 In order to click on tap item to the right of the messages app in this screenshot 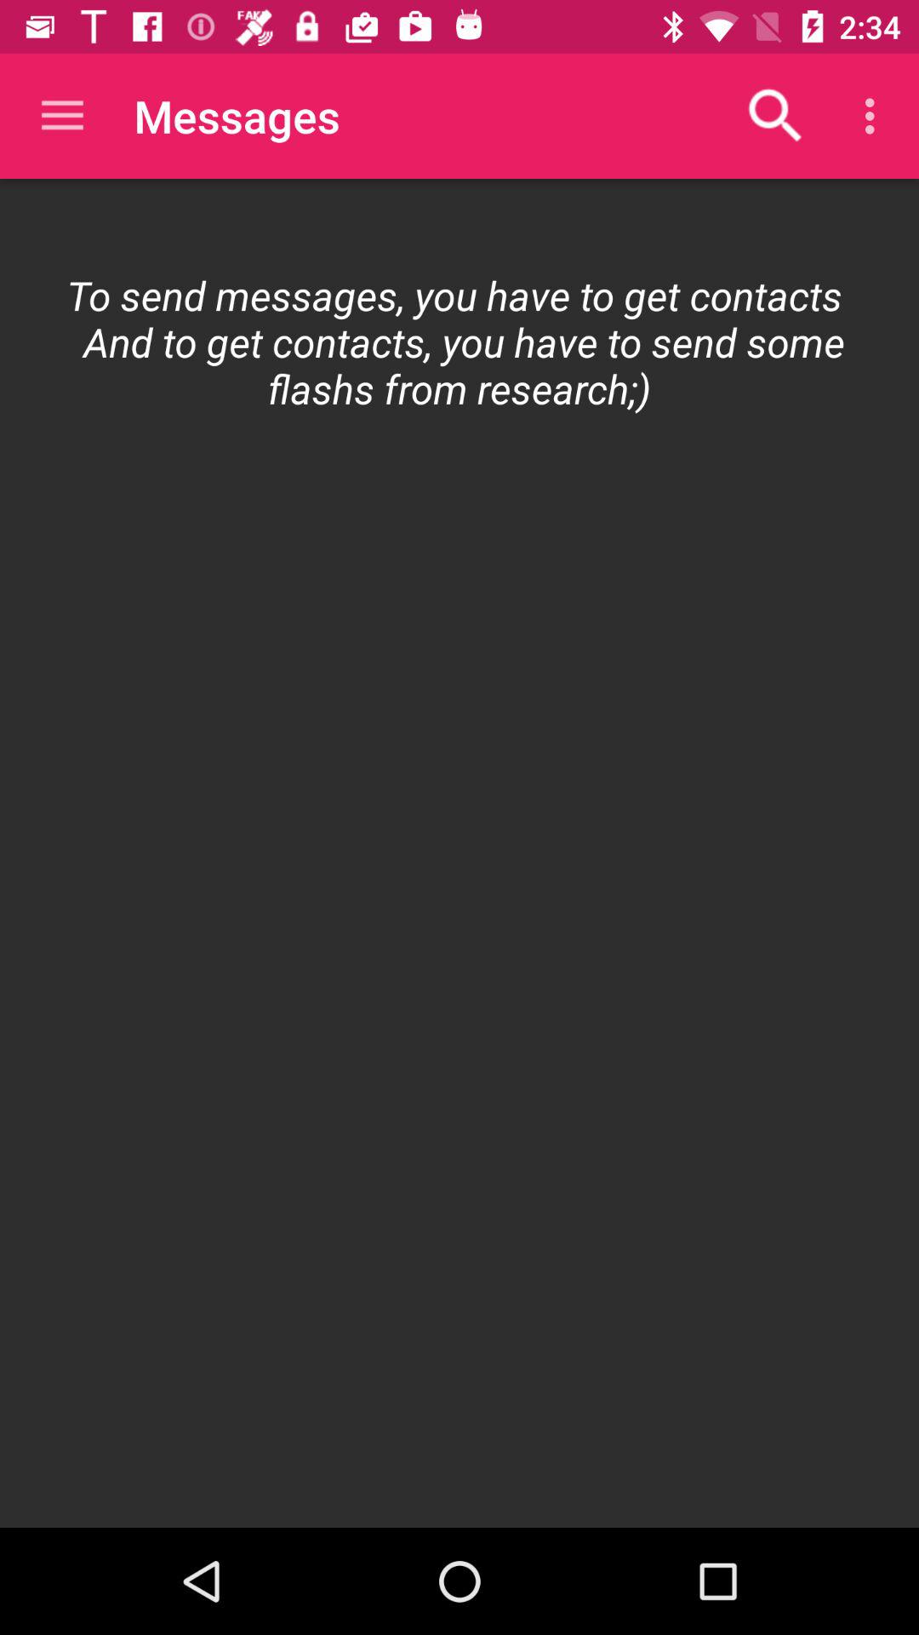, I will do `click(776, 116)`.